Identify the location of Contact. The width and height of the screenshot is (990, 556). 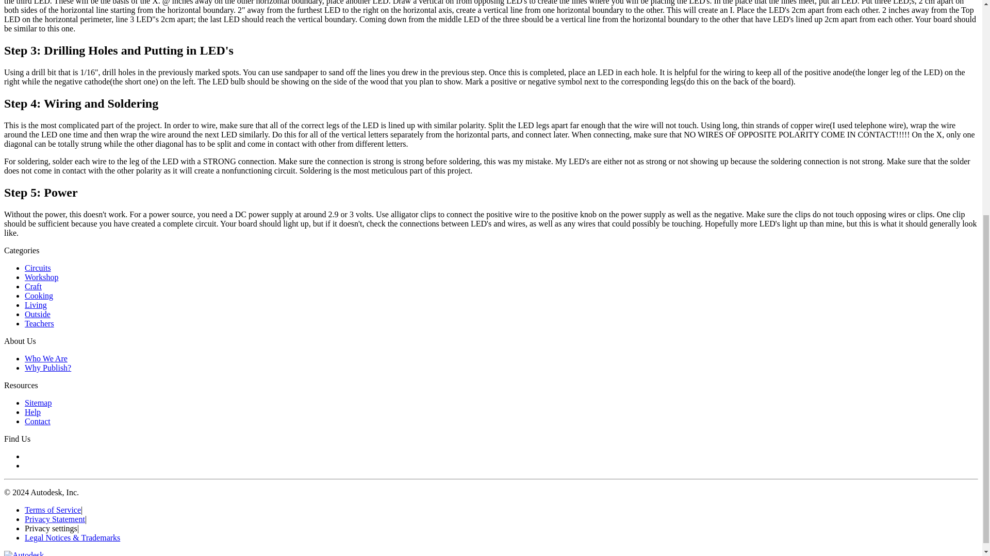
(37, 421).